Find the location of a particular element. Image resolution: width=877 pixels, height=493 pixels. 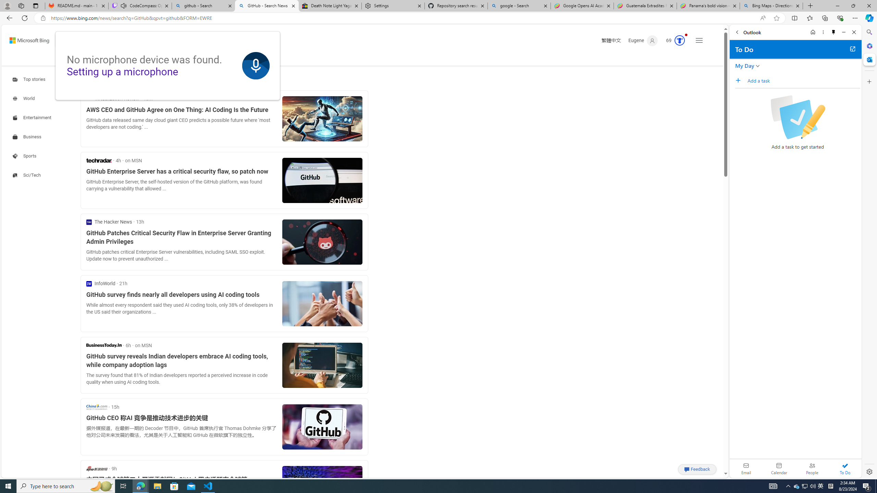

AutomationID: serp_medal_svg is located at coordinates (680, 40).